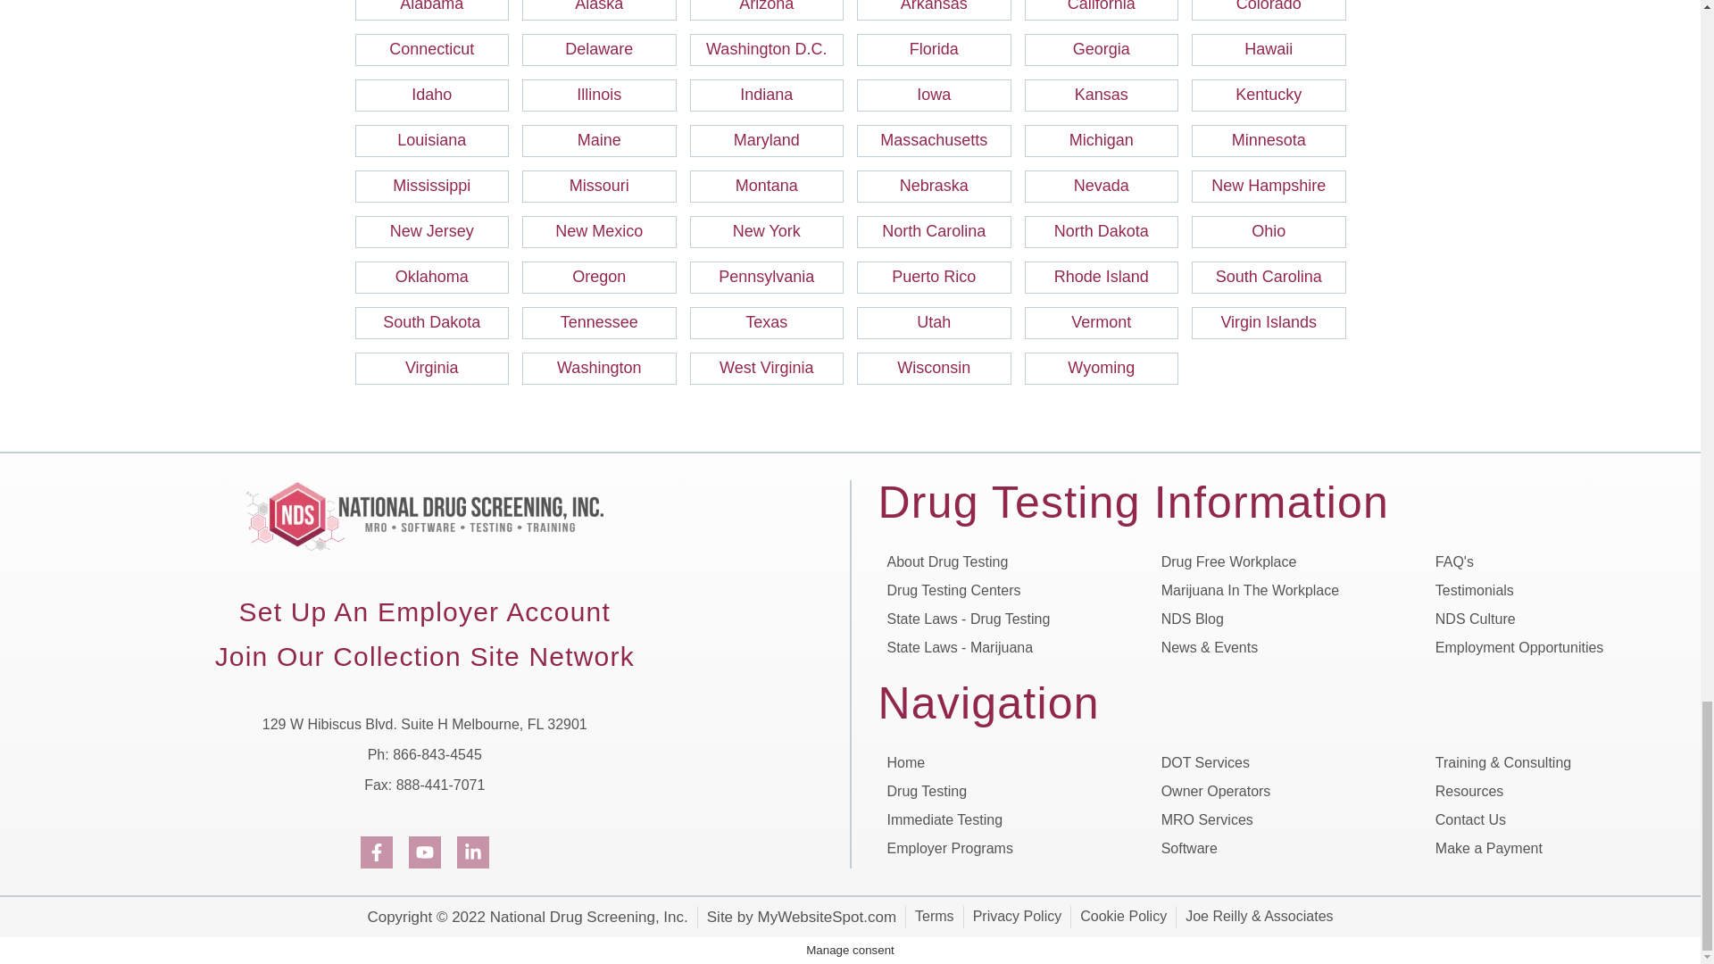 The width and height of the screenshot is (1714, 964). Describe the element at coordinates (425, 852) in the screenshot. I see `Youtube Icon` at that location.